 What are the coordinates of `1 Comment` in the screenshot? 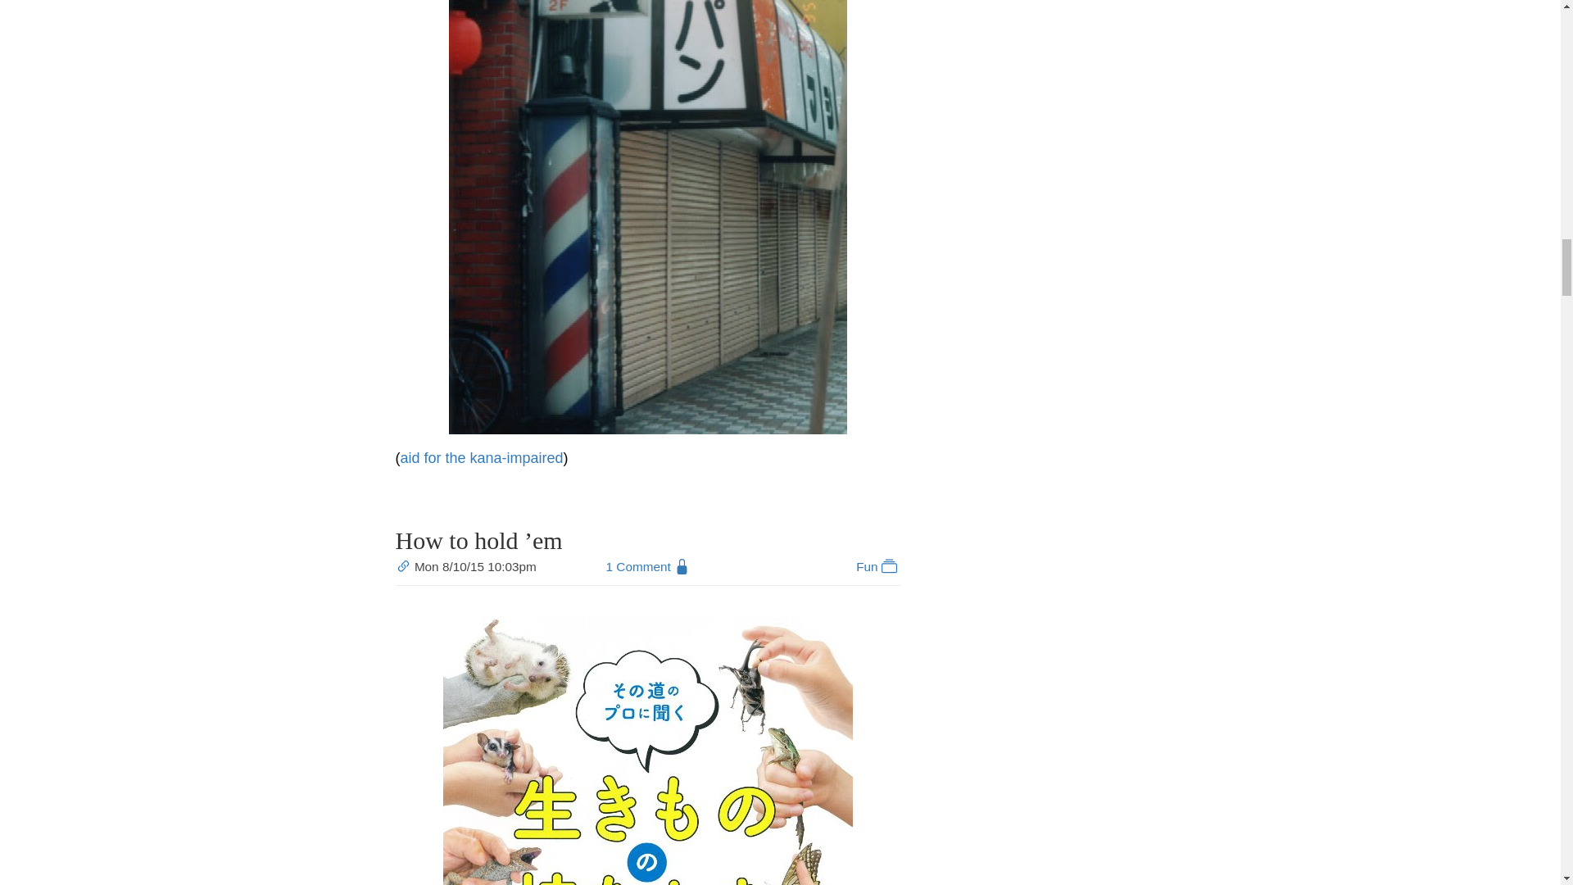 It's located at (638, 565).